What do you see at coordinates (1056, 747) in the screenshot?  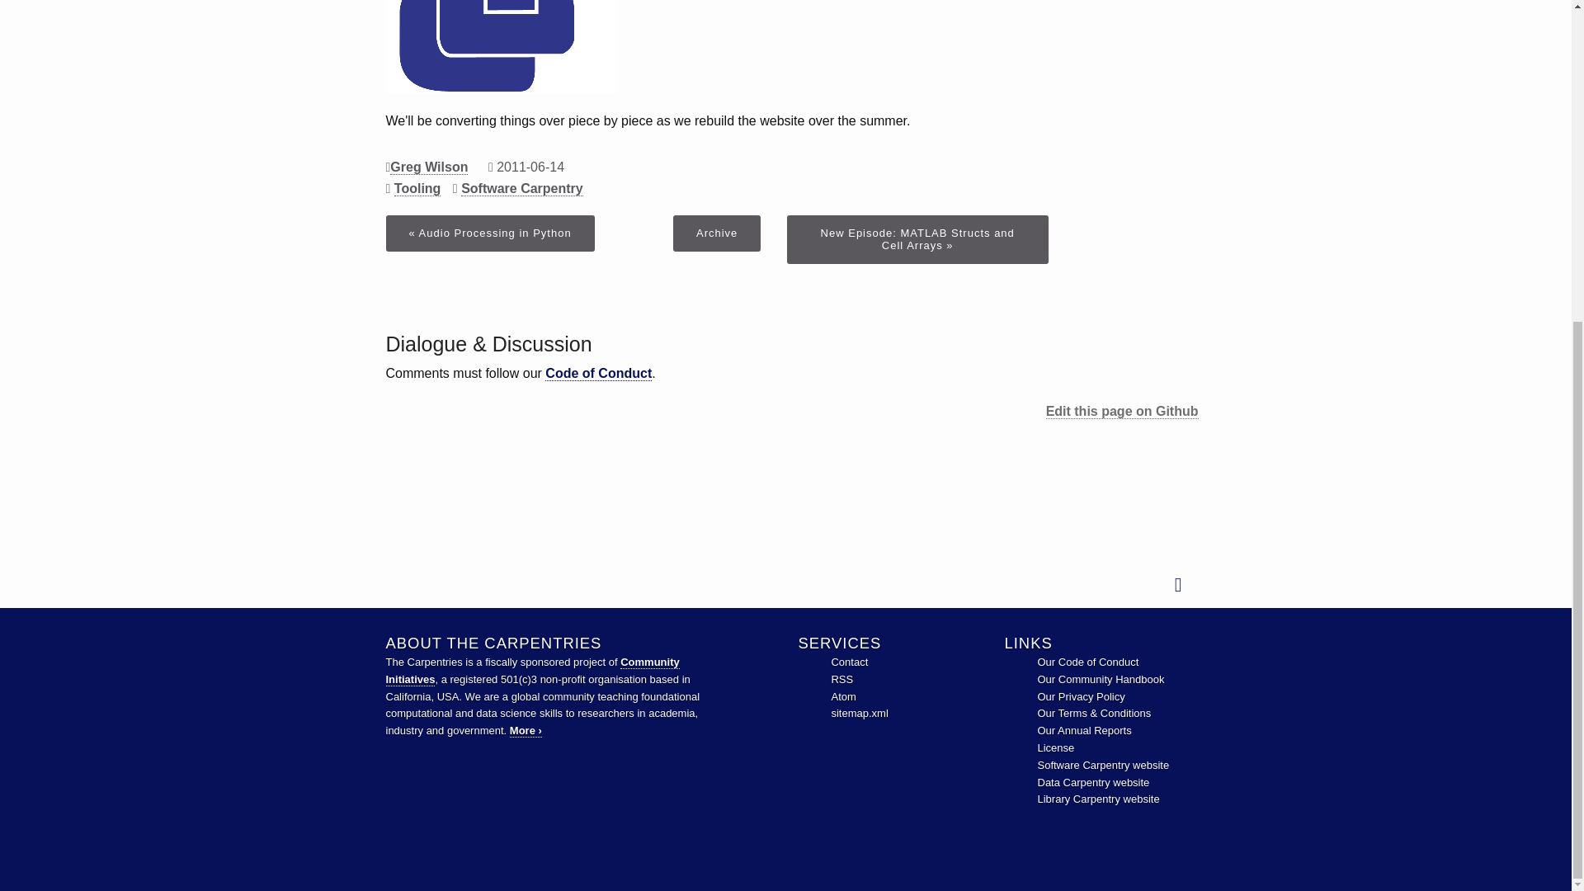 I see `License` at bounding box center [1056, 747].